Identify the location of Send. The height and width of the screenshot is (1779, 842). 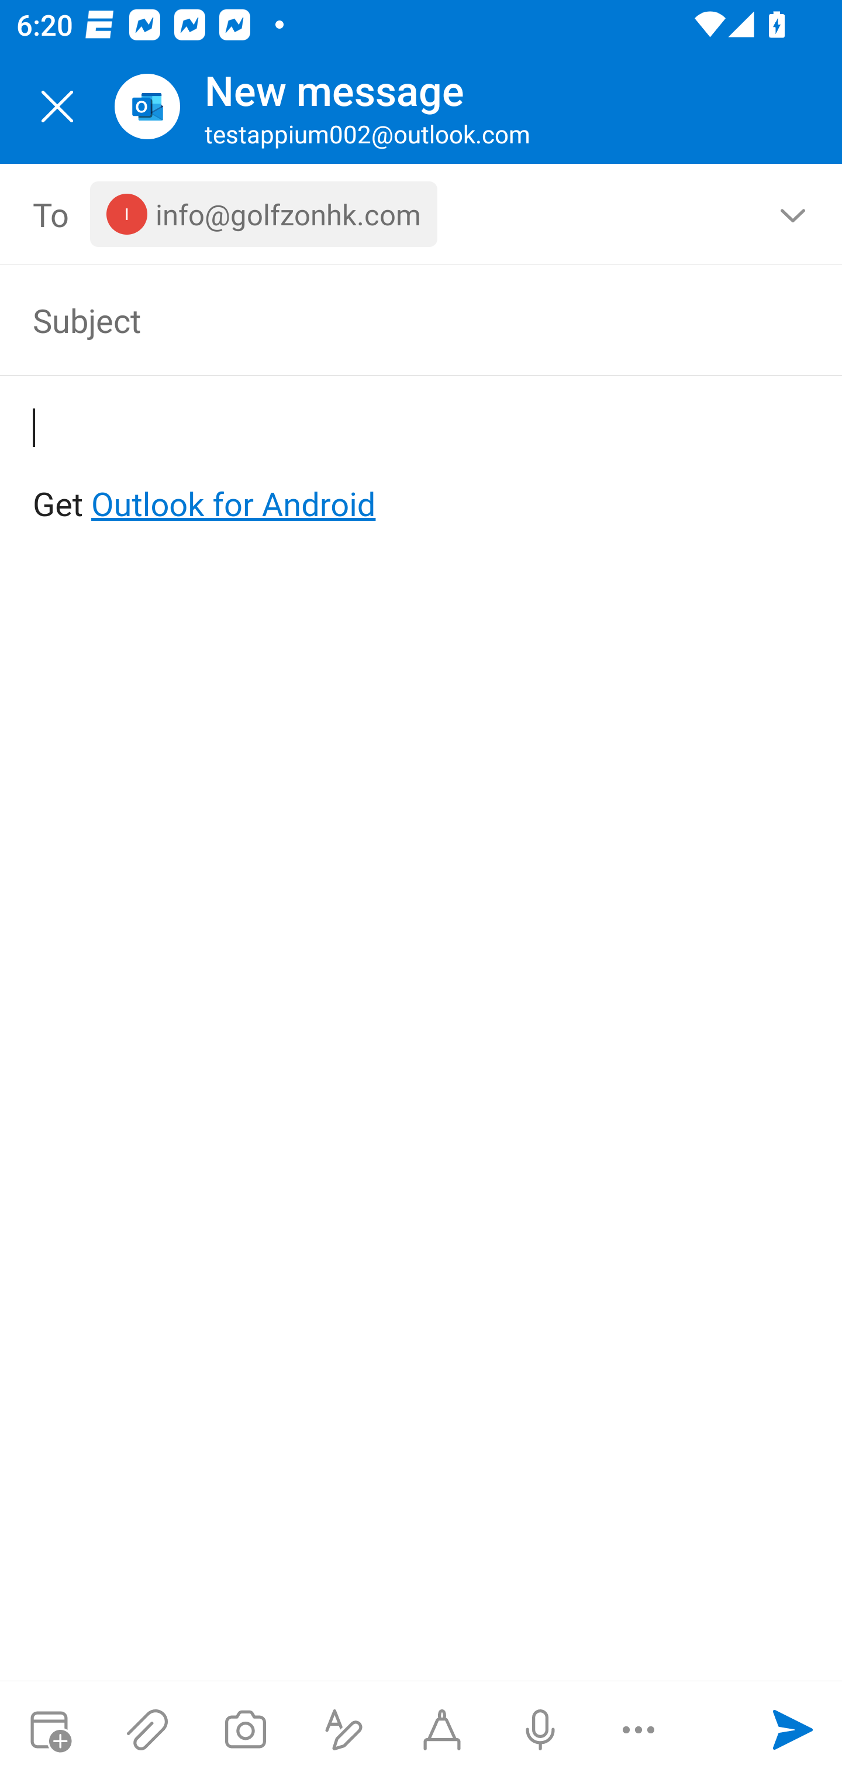
(793, 1730).